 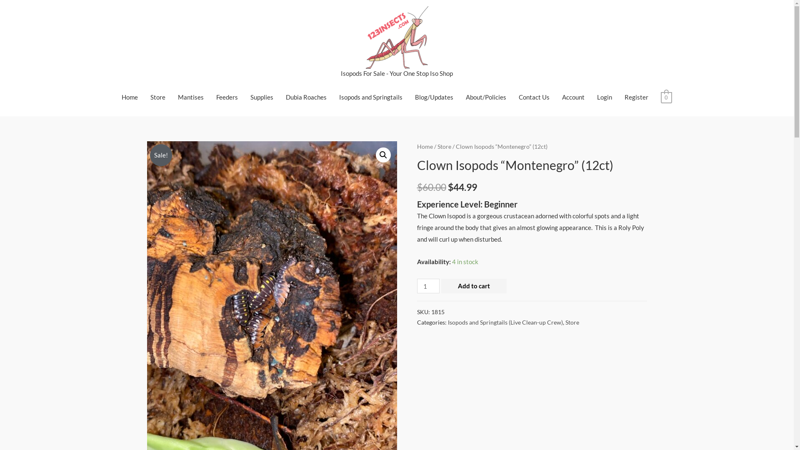 I want to click on Feeders, so click(x=227, y=97).